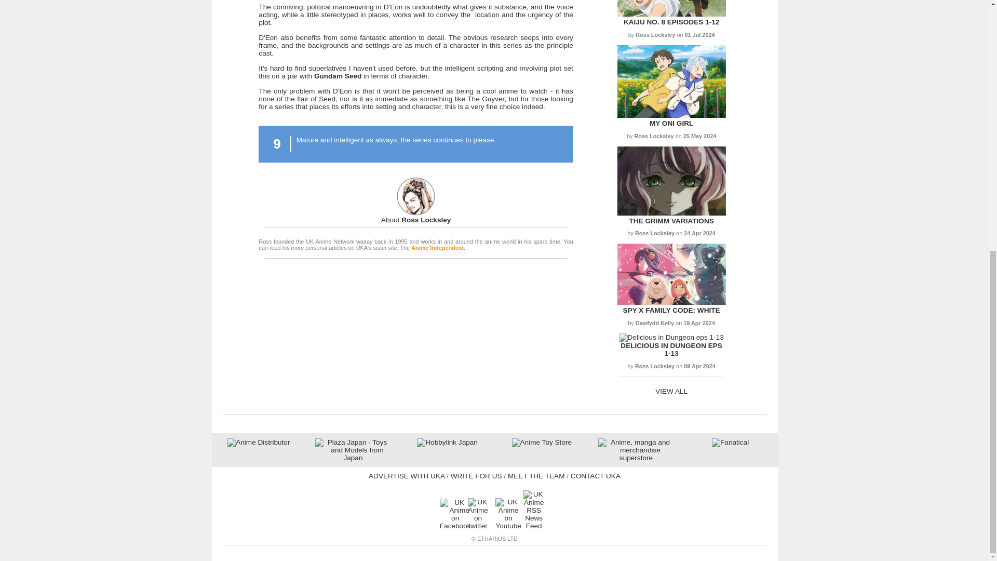 The width and height of the screenshot is (997, 561). What do you see at coordinates (671, 221) in the screenshot?
I see `The Grimm Variations` at bounding box center [671, 221].